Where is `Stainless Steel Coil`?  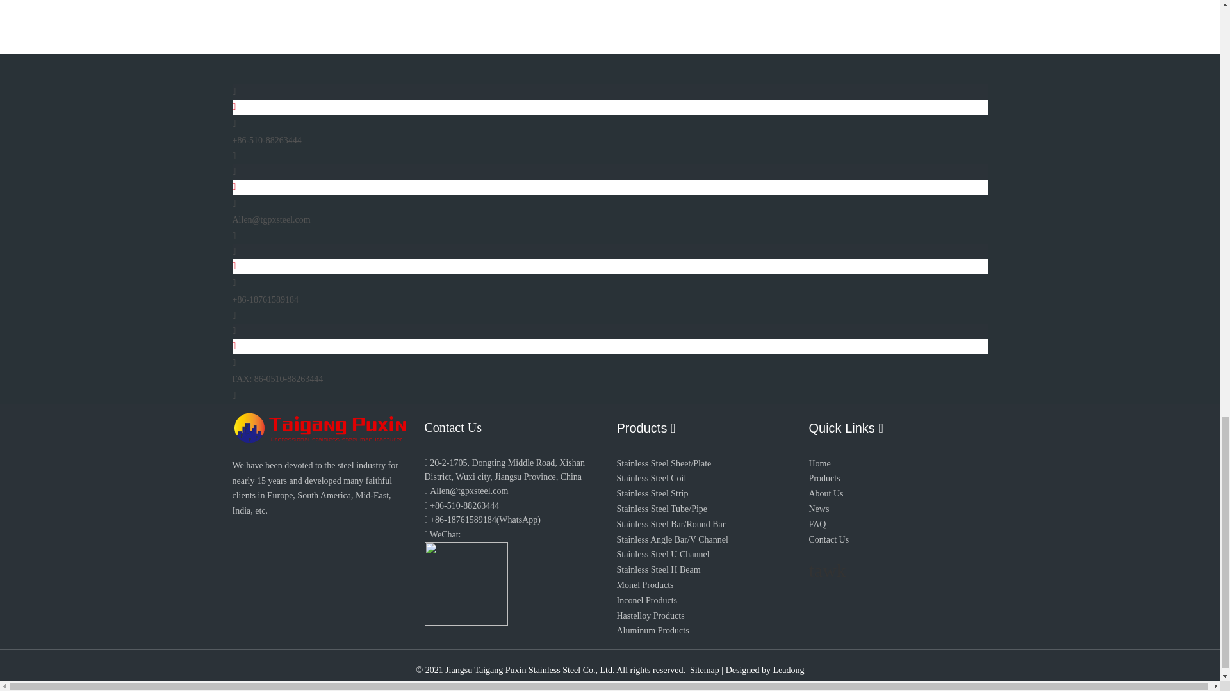
Stainless Steel Coil is located at coordinates (651, 477).